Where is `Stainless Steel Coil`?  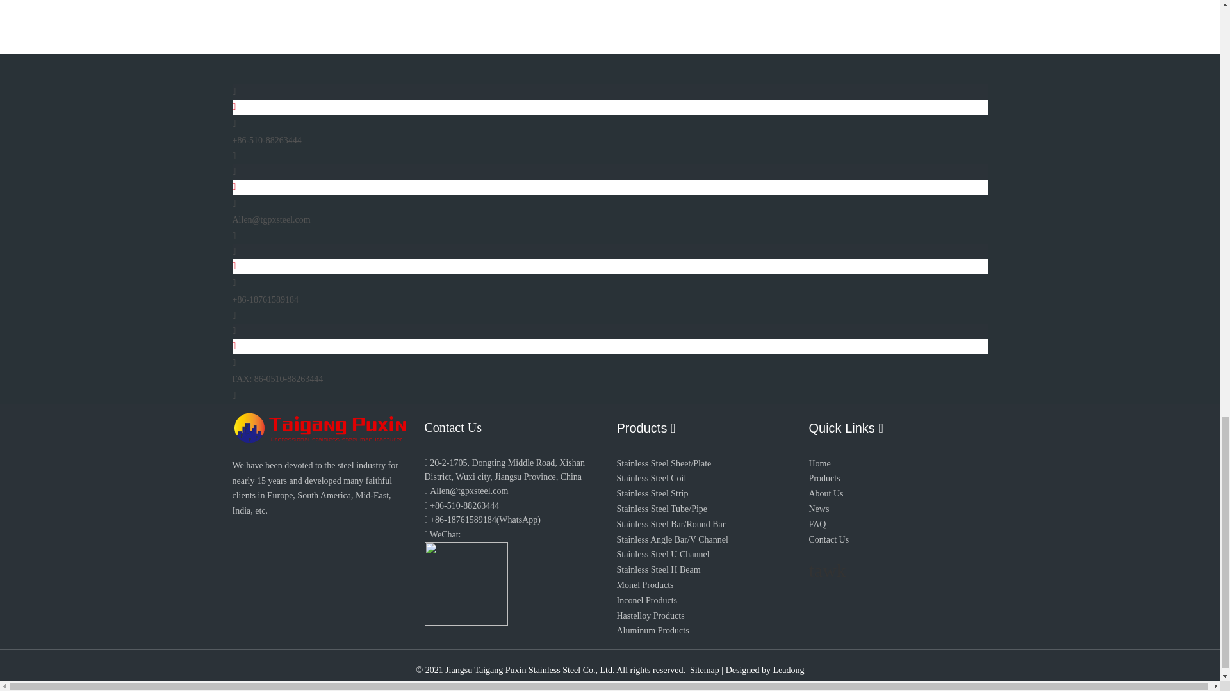
Stainless Steel Coil is located at coordinates (651, 477).